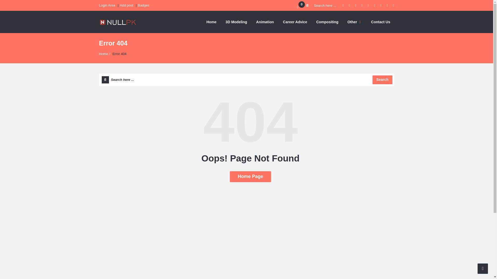 The width and height of the screenshot is (497, 279). I want to click on Nullpk, so click(118, 22).